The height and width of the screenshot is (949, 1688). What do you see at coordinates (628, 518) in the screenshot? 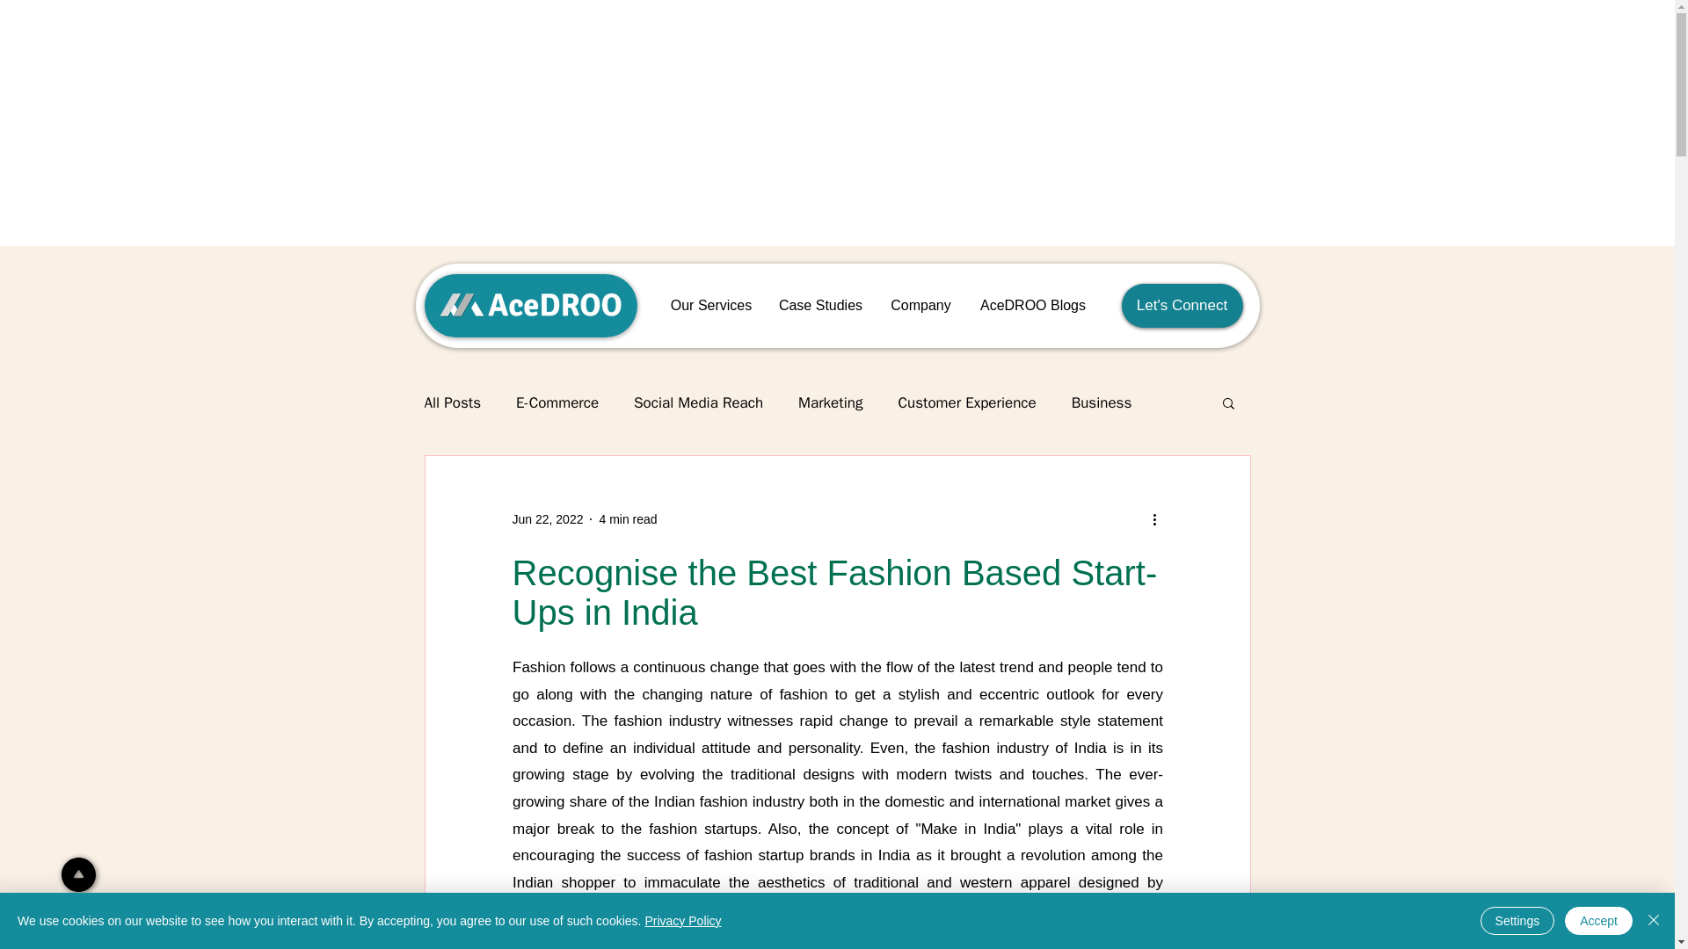
I see `4 min read` at bounding box center [628, 518].